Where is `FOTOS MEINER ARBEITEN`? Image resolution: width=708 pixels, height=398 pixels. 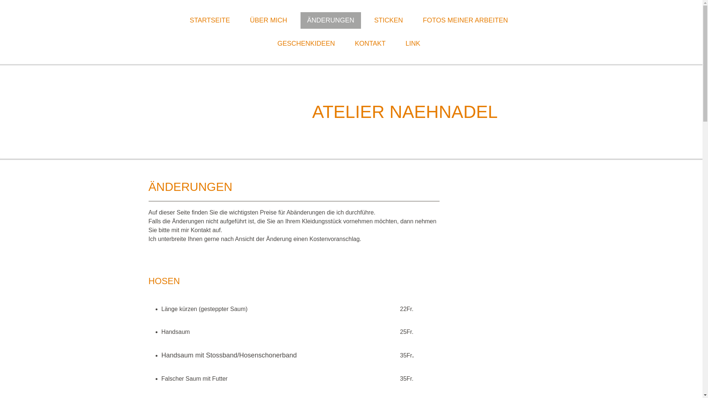
FOTOS MEINER ARBEITEN is located at coordinates (465, 20).